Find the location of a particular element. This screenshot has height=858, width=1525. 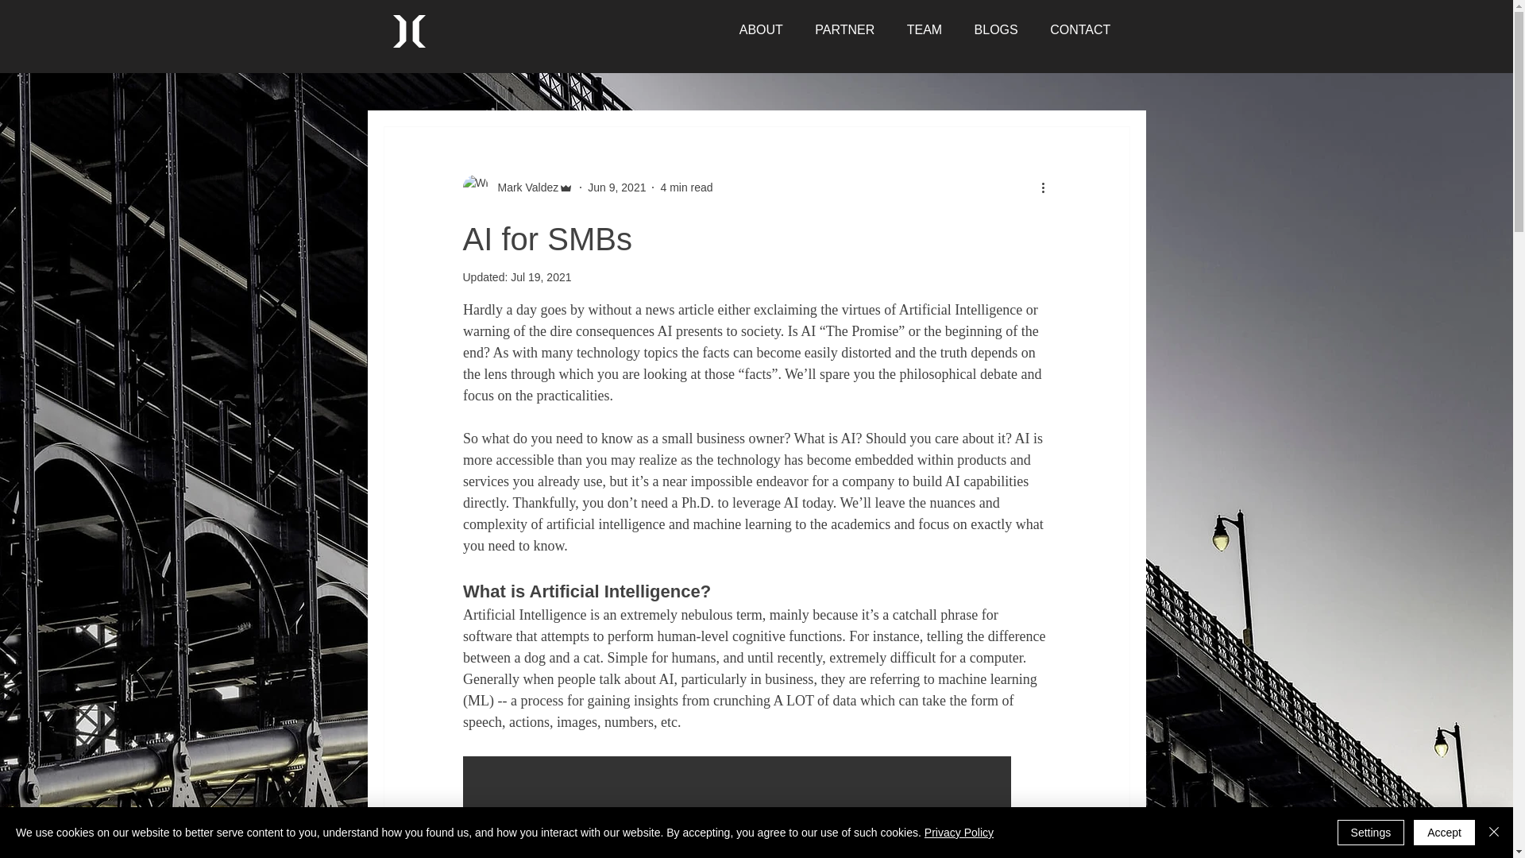

Privacy Policy is located at coordinates (959, 833).